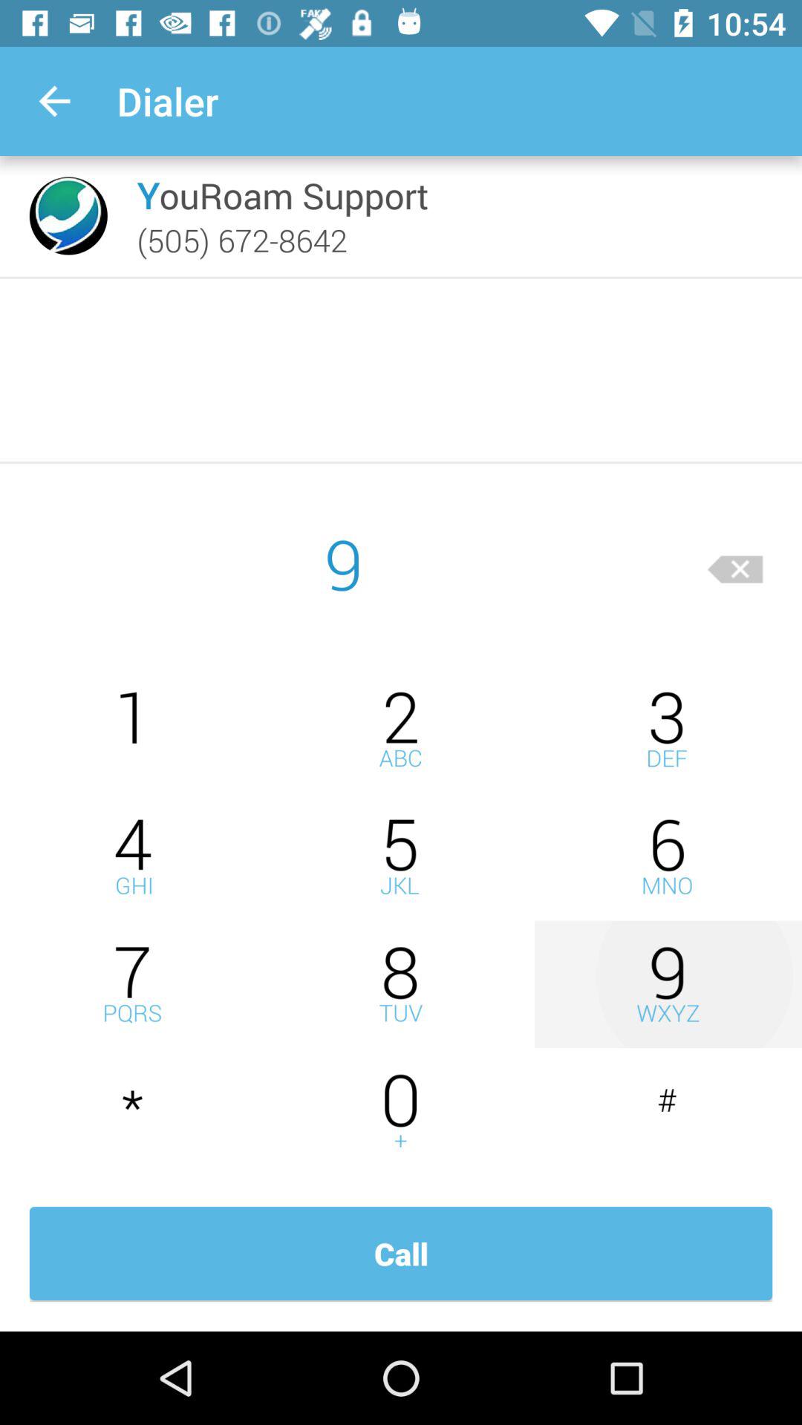  Describe the element at coordinates (134, 984) in the screenshot. I see `dail 7` at that location.